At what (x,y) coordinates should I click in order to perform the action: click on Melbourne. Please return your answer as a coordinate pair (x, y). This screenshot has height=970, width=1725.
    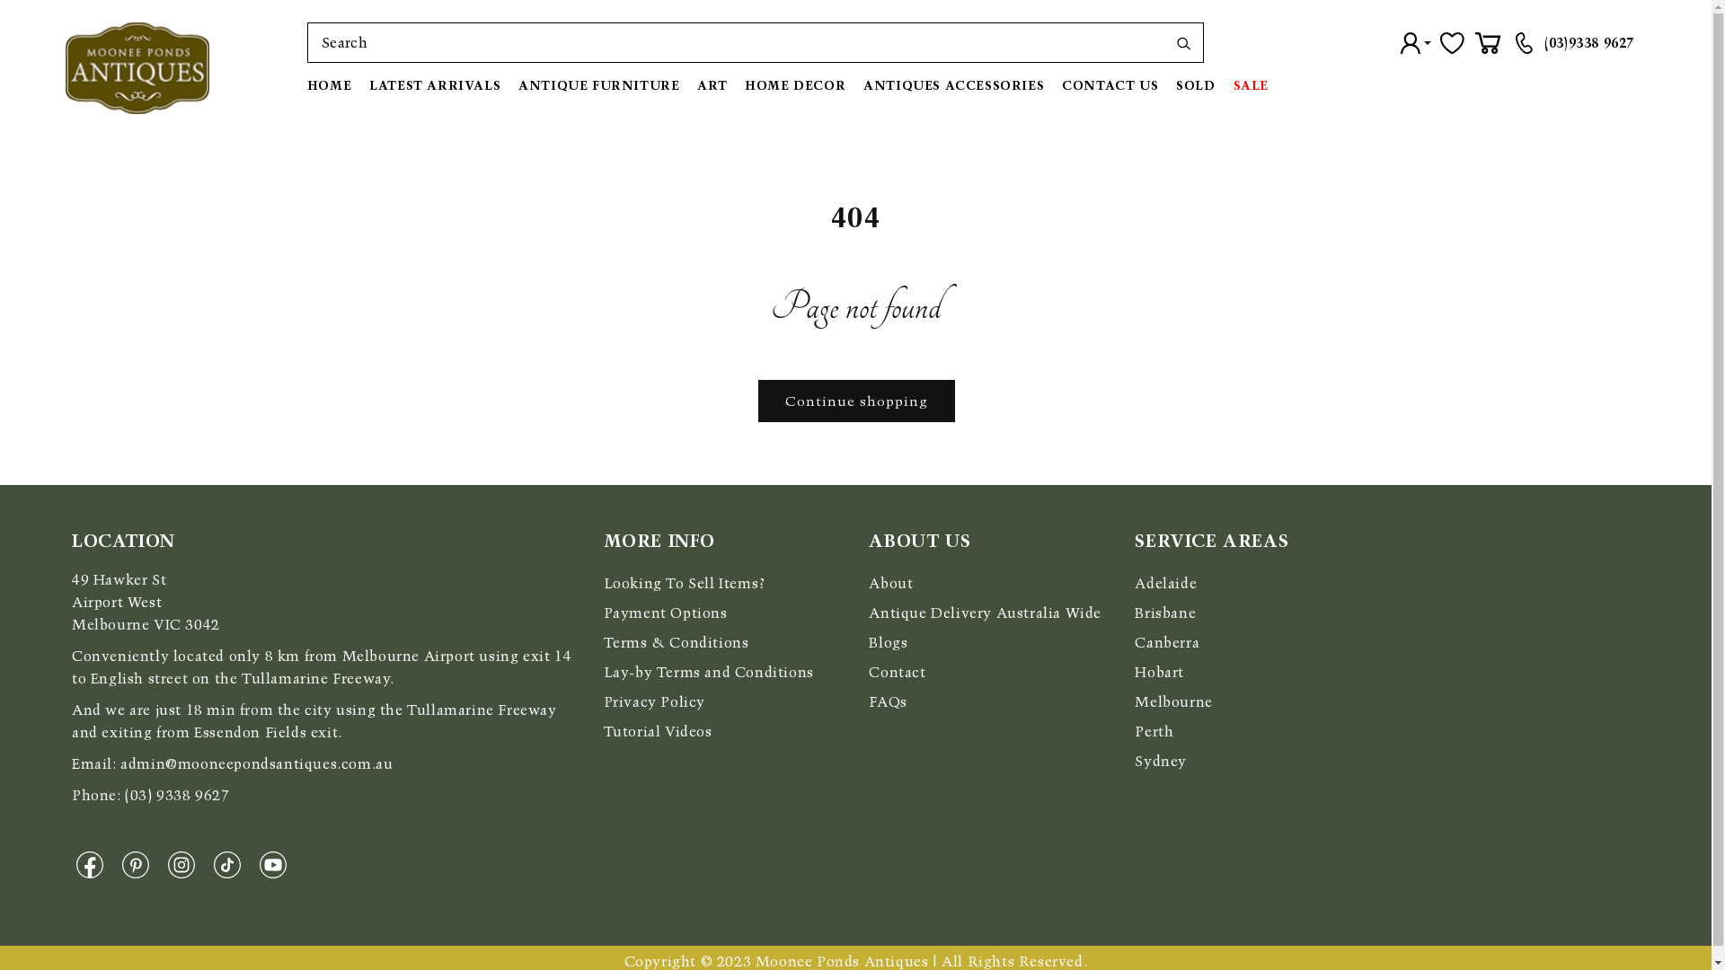
    Looking at the image, I should click on (1173, 702).